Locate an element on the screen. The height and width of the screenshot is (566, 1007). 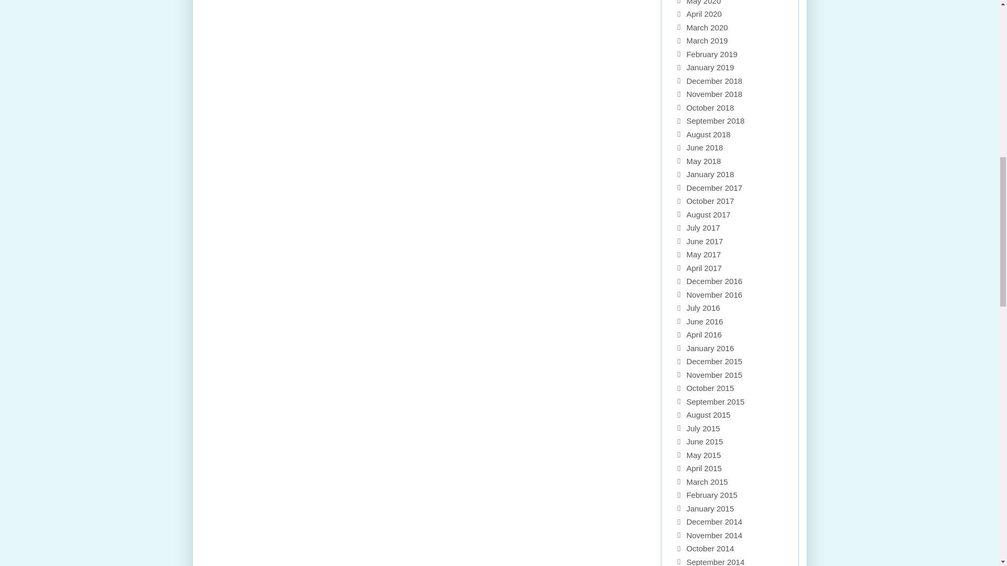
November 2018 is located at coordinates (714, 93).